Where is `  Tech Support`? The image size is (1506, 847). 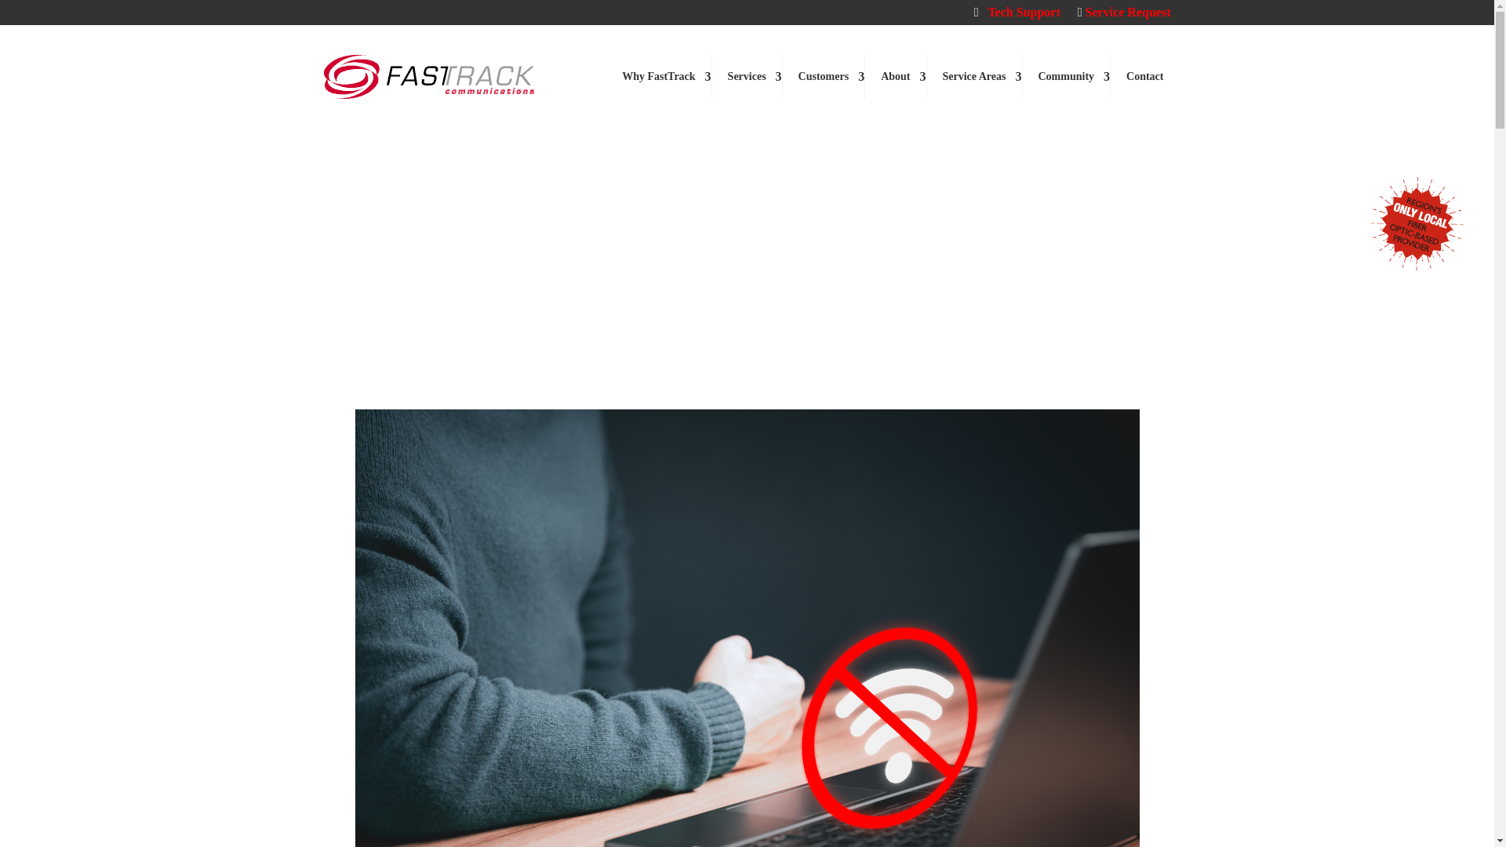
  Tech Support is located at coordinates (1017, 16).